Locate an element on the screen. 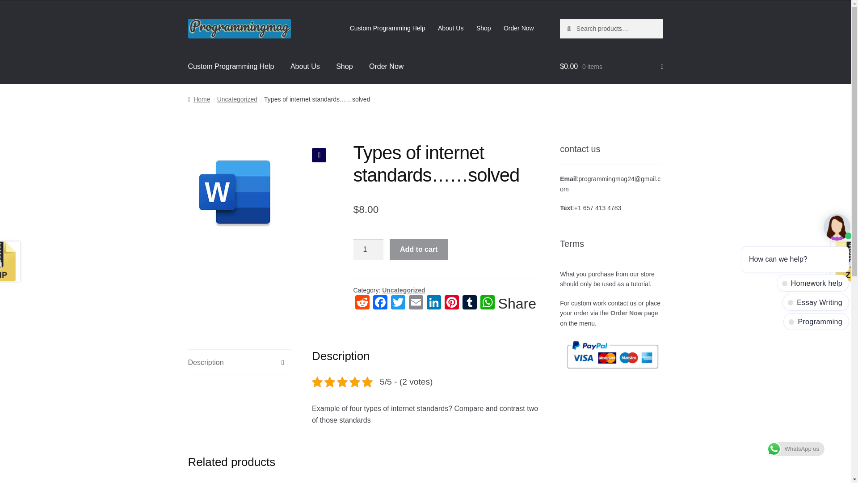 The image size is (858, 483). Uncategorized is located at coordinates (403, 290).